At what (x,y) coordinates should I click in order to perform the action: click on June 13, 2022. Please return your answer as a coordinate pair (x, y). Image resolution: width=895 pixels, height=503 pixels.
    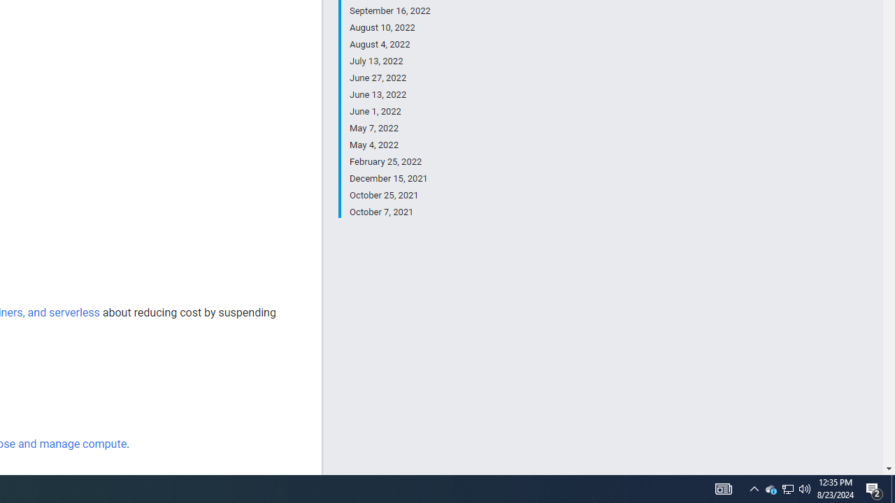
    Looking at the image, I should click on (389, 95).